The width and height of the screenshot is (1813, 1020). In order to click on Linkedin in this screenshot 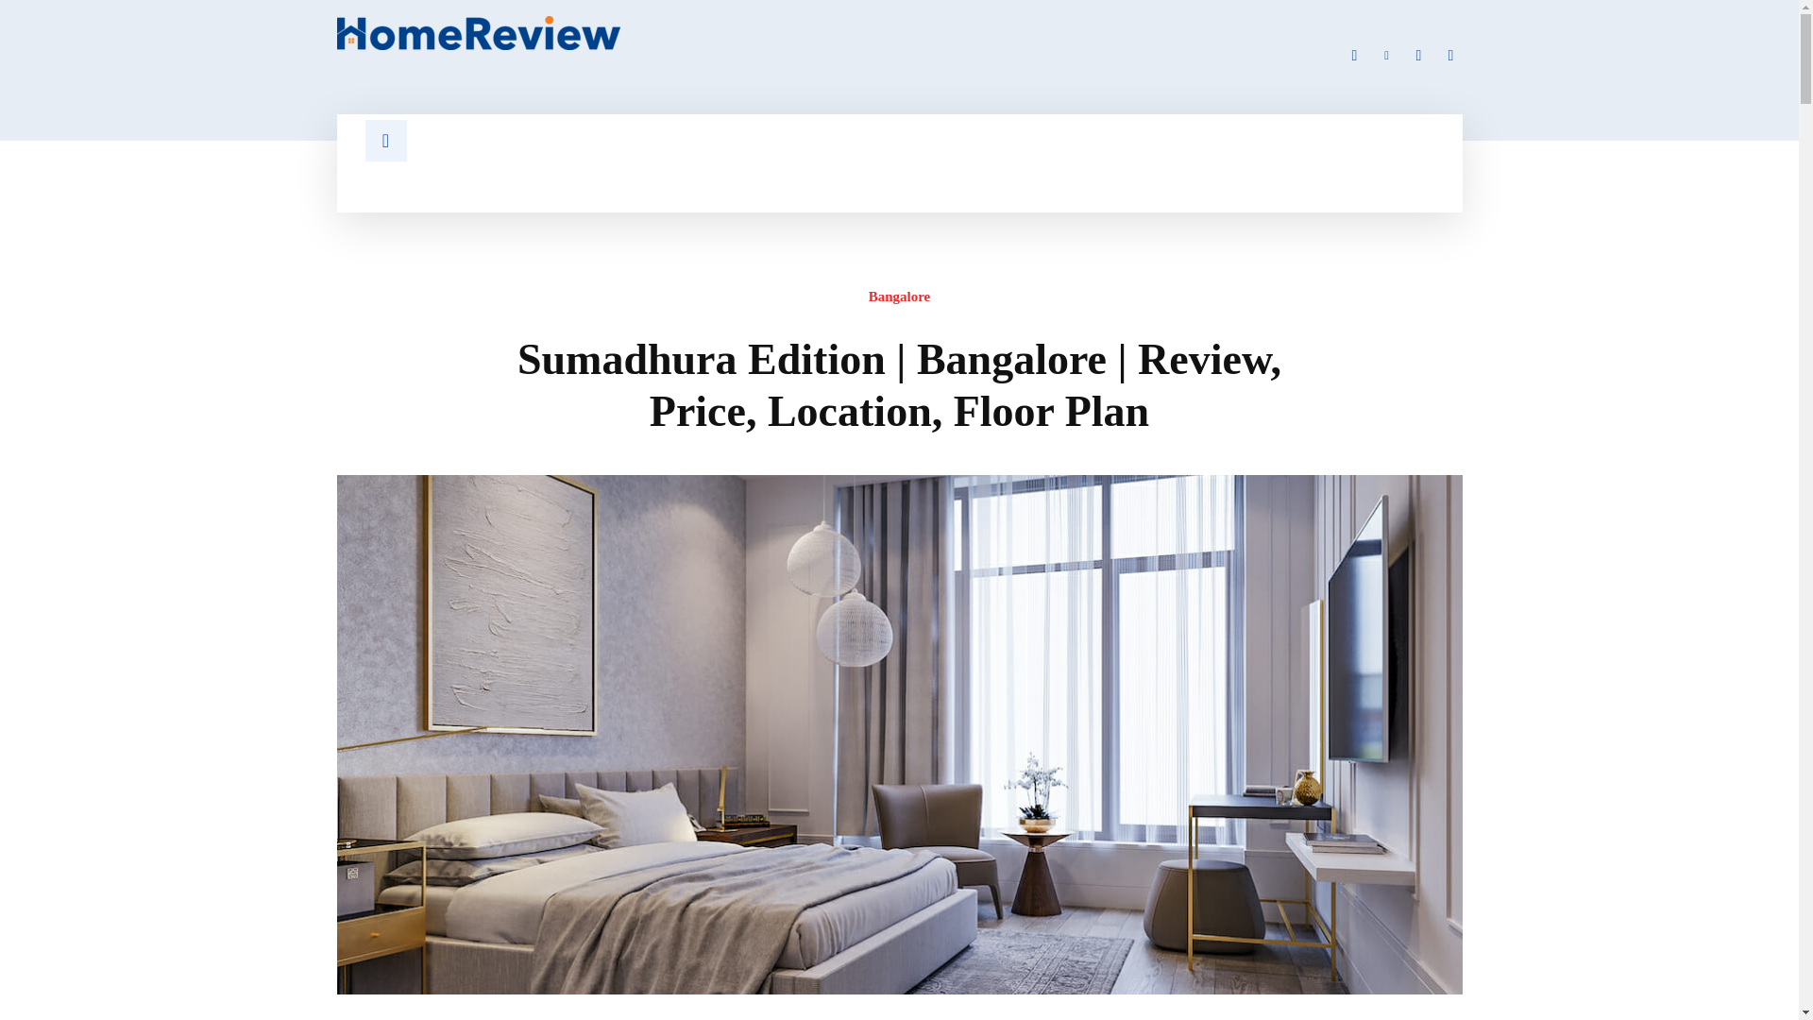, I will do `click(1386, 56)`.